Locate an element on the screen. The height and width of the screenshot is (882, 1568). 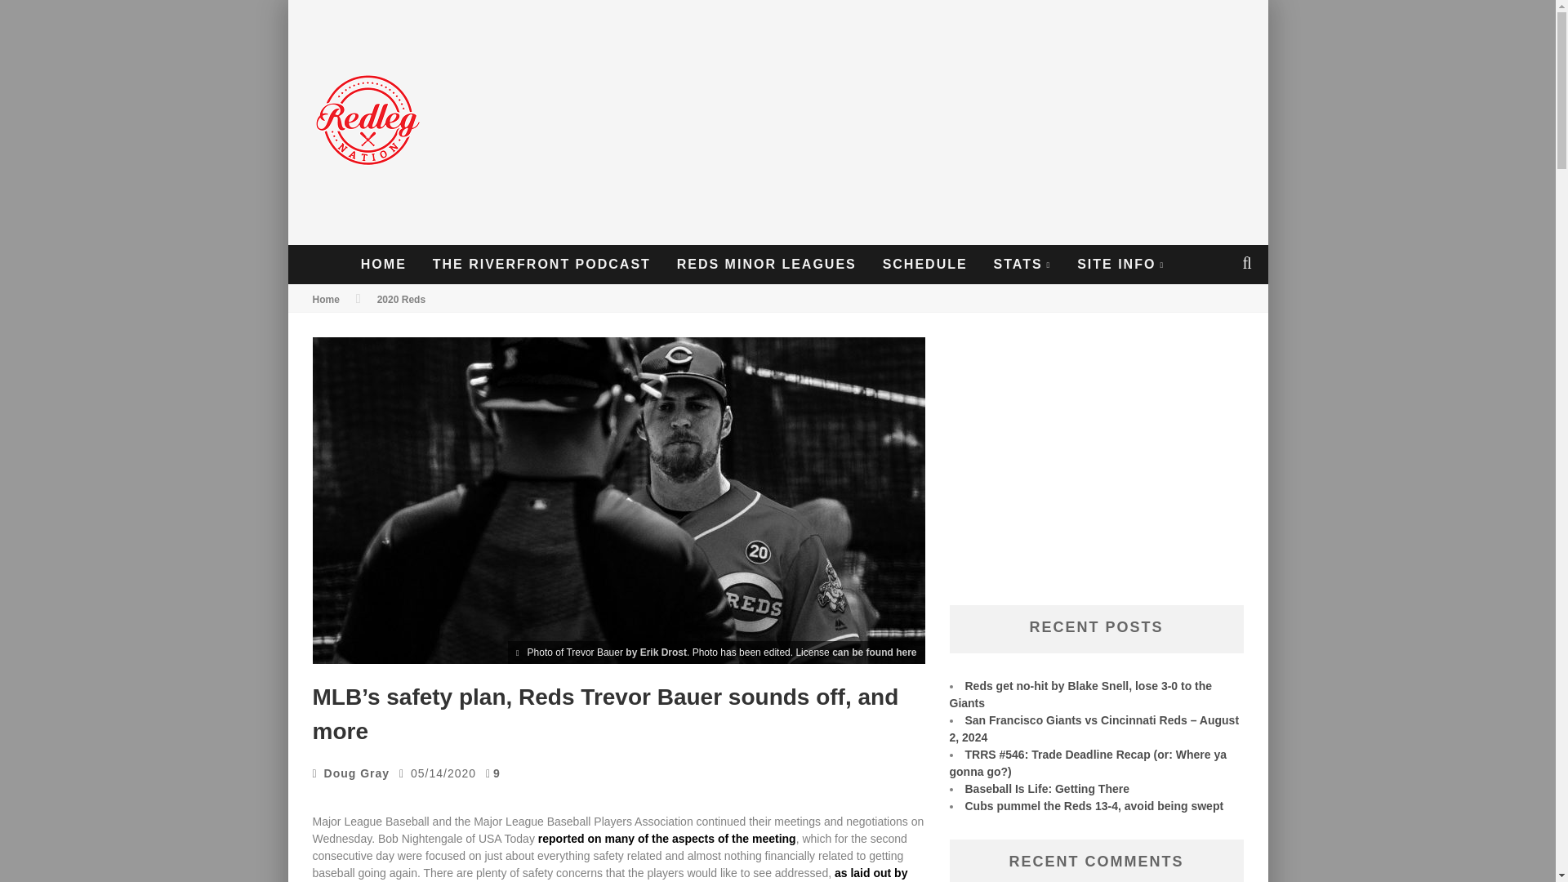
by Erik Drost is located at coordinates (656, 652).